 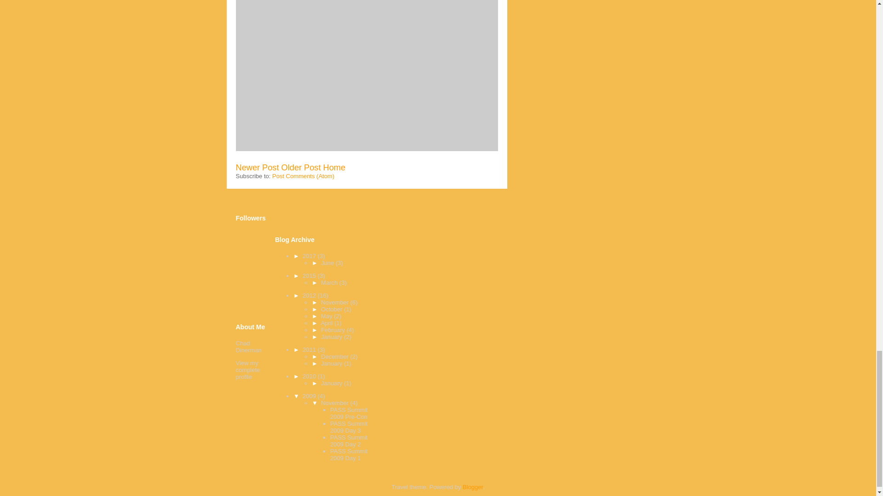 What do you see at coordinates (257, 167) in the screenshot?
I see `Newer Post` at bounding box center [257, 167].